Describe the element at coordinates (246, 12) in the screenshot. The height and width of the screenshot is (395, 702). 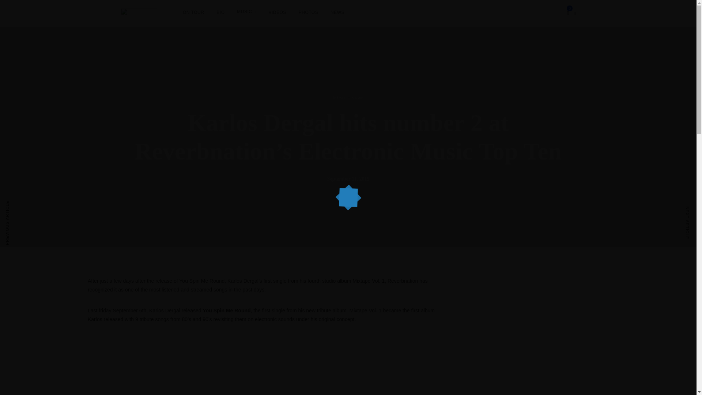
I see `MUSIC` at that location.